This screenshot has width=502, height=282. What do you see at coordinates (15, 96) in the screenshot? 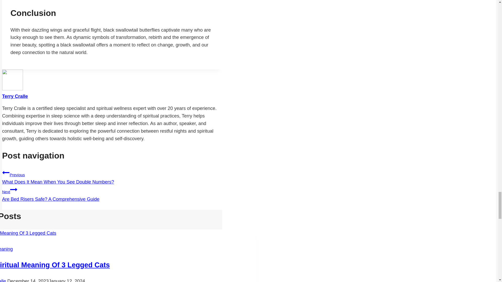
I see `Posts by Terry Cralle` at bounding box center [15, 96].